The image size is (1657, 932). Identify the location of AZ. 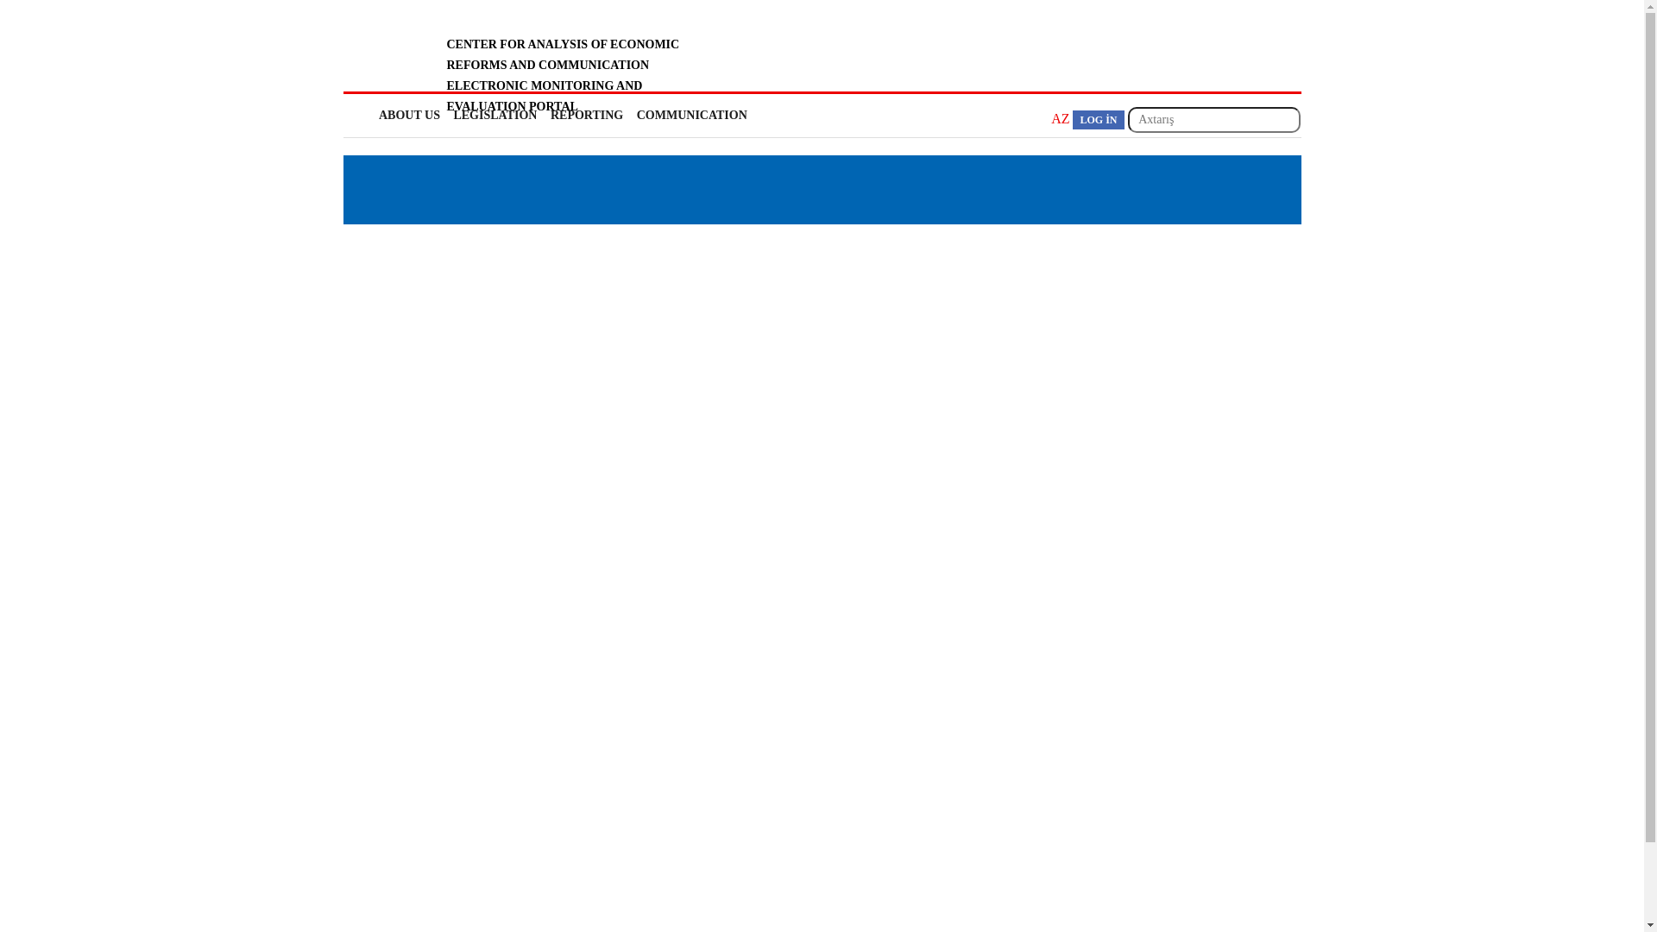
(1060, 119).